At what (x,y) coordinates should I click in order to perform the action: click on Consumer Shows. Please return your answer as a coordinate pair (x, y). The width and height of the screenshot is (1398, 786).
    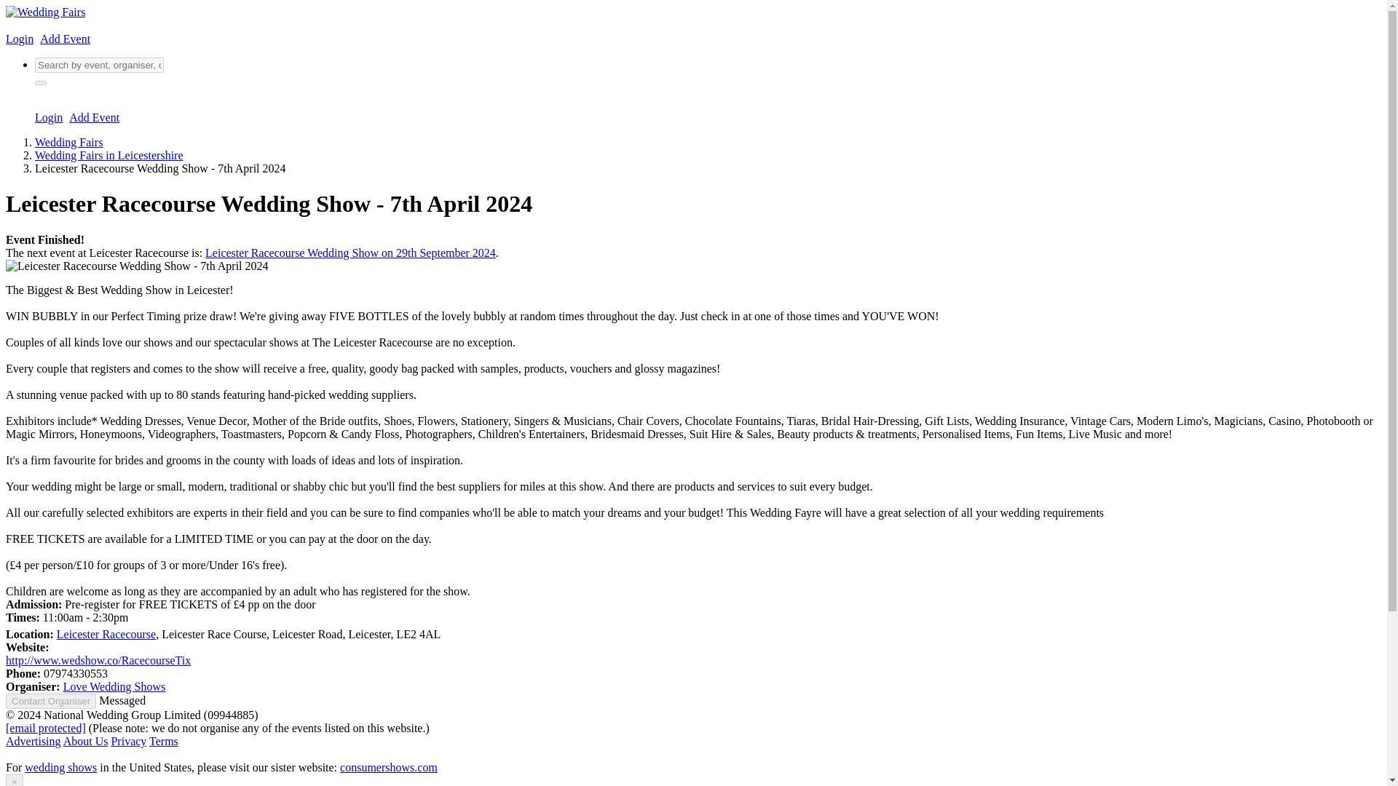
    Looking at the image, I should click on (388, 767).